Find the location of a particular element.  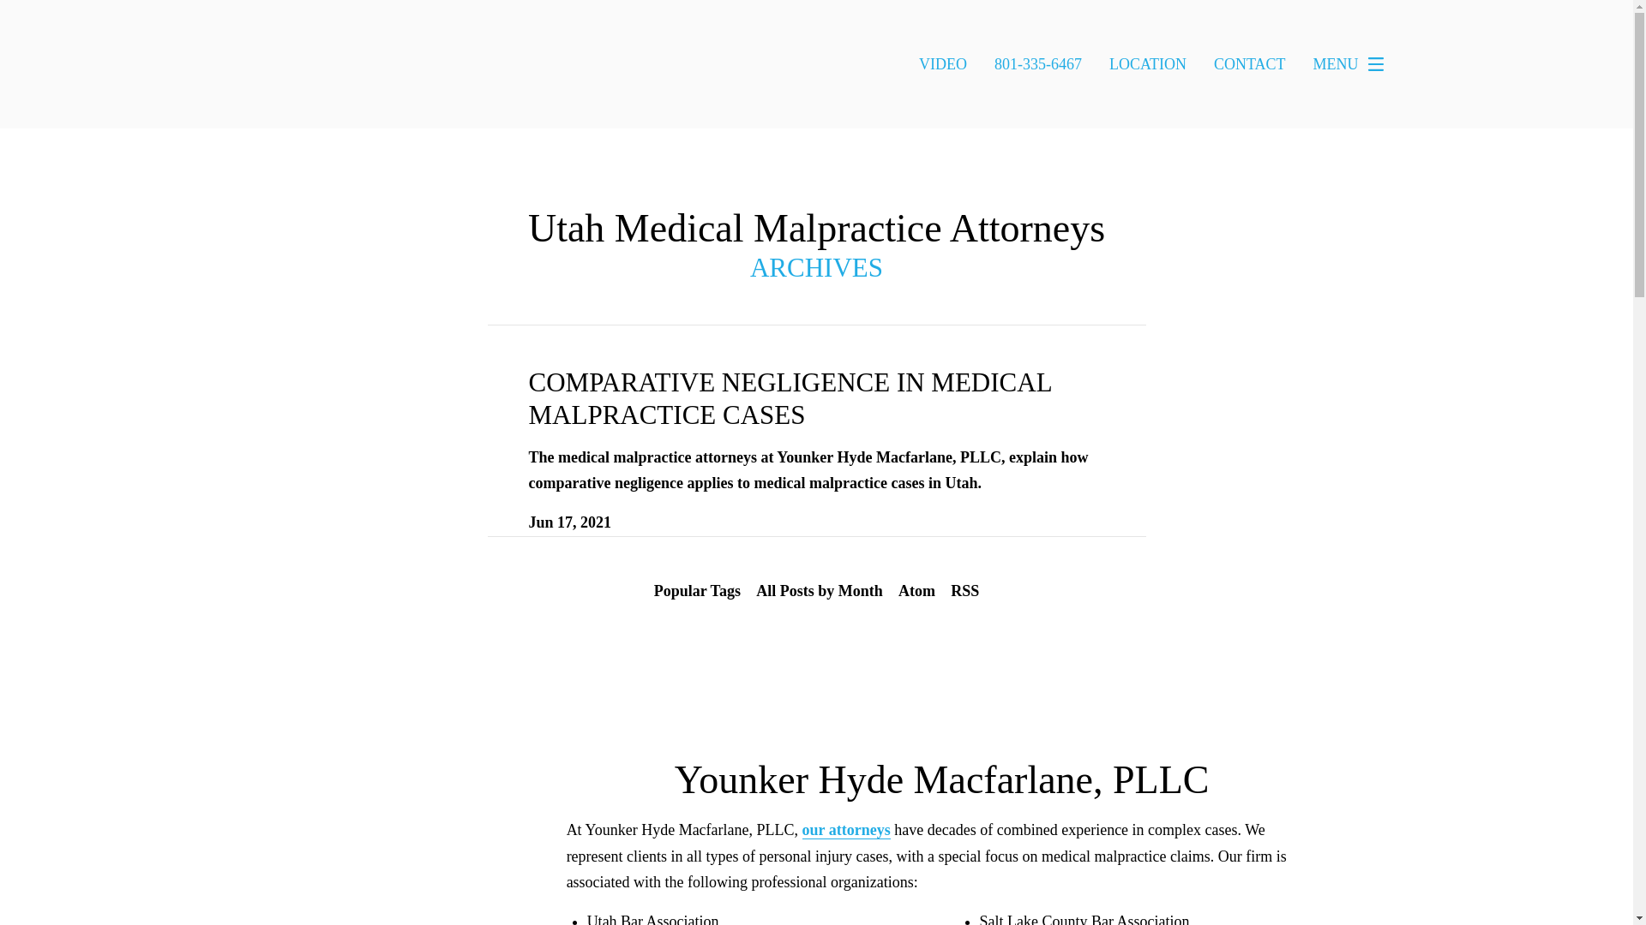

MENU is located at coordinates (1353, 64).